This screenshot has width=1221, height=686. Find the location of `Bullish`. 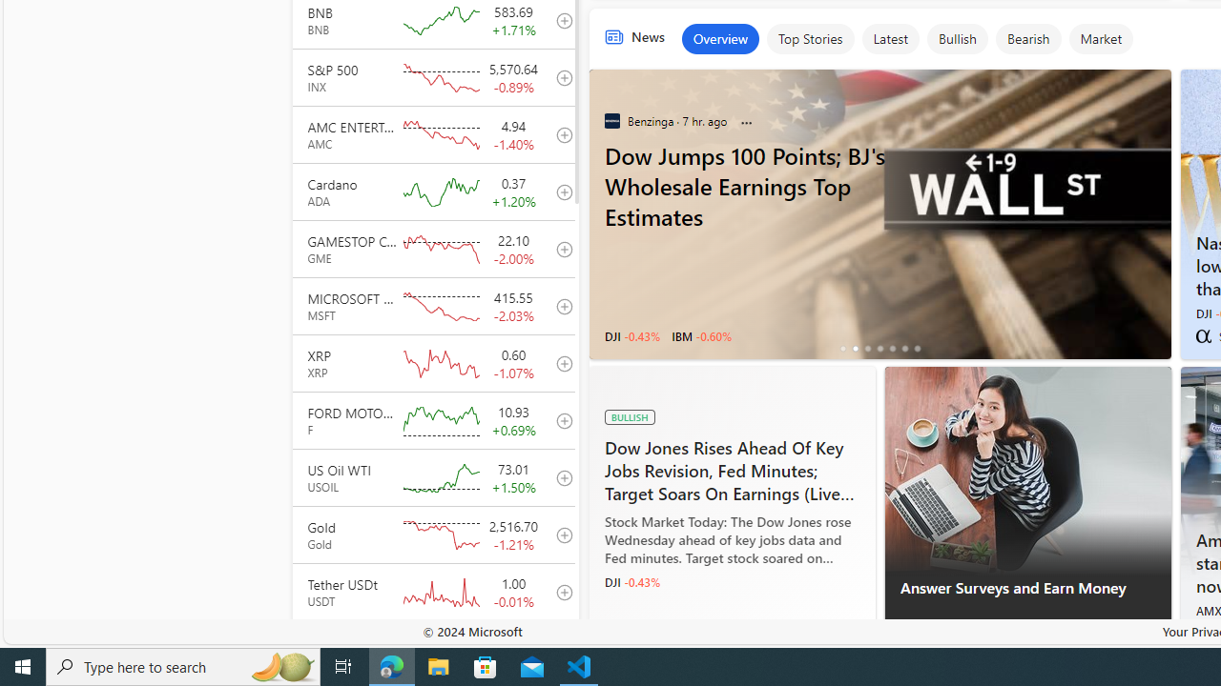

Bullish is located at coordinates (957, 38).